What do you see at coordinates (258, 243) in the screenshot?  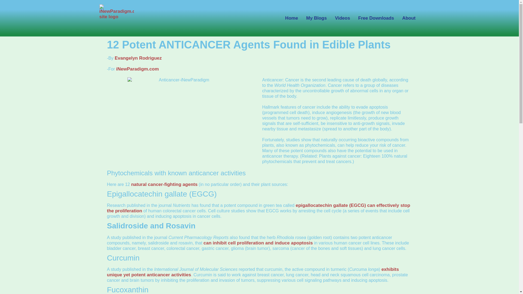 I see `can inhibit cell proliferation and induce apoptosis` at bounding box center [258, 243].